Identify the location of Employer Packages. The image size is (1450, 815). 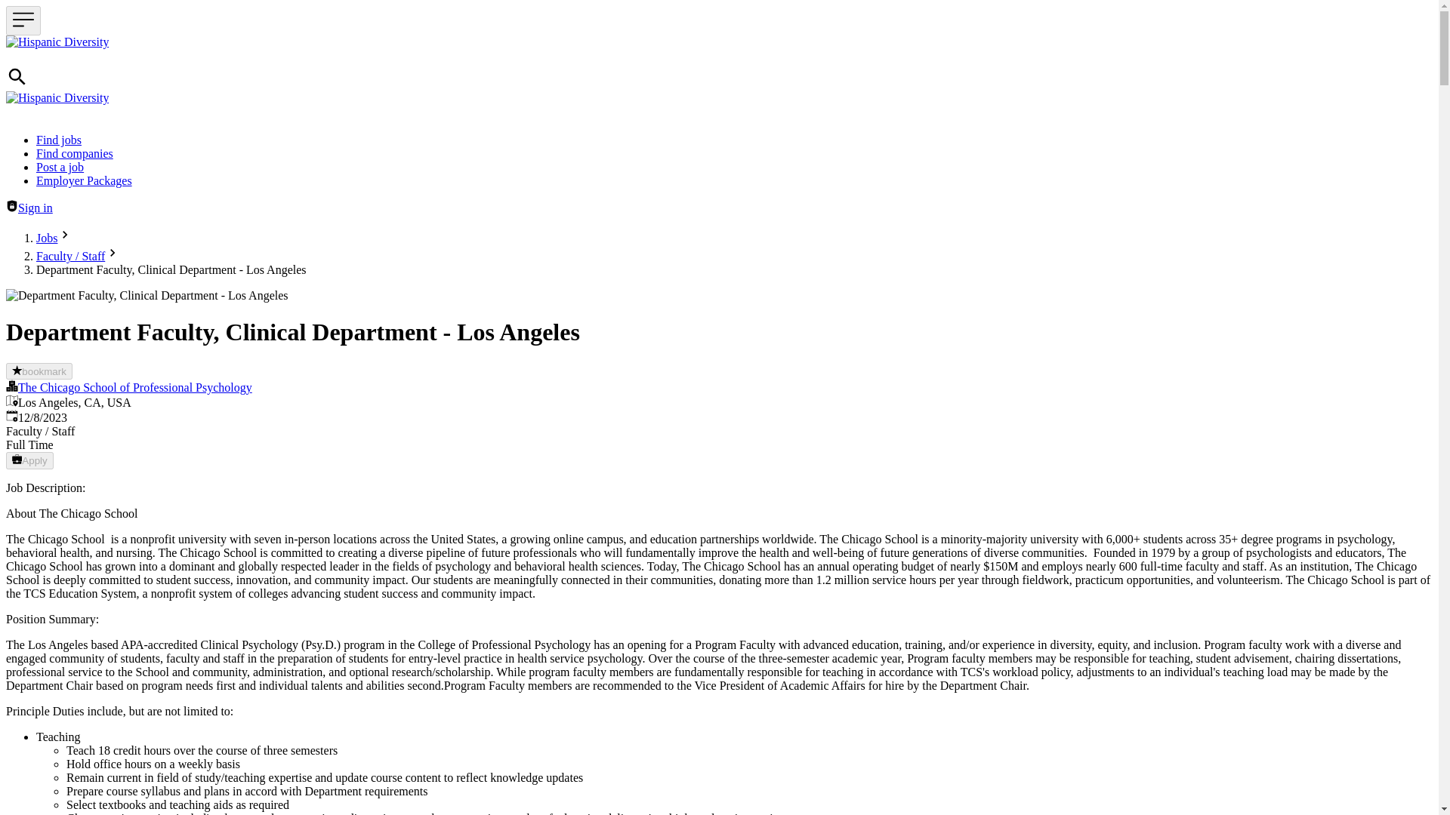
(84, 181).